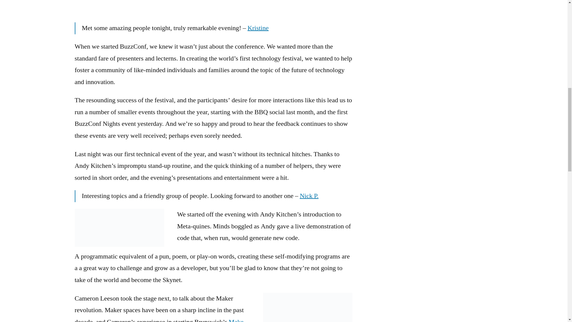 The image size is (572, 322). Describe the element at coordinates (160, 320) in the screenshot. I see `Make-Create` at that location.